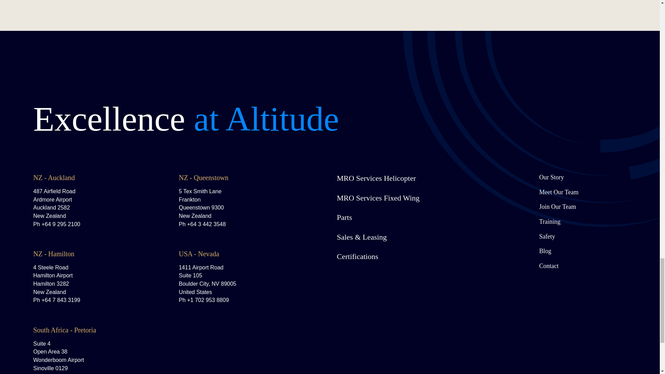 The width and height of the screenshot is (665, 374). Describe the element at coordinates (405, 257) in the screenshot. I see `Certifications` at that location.